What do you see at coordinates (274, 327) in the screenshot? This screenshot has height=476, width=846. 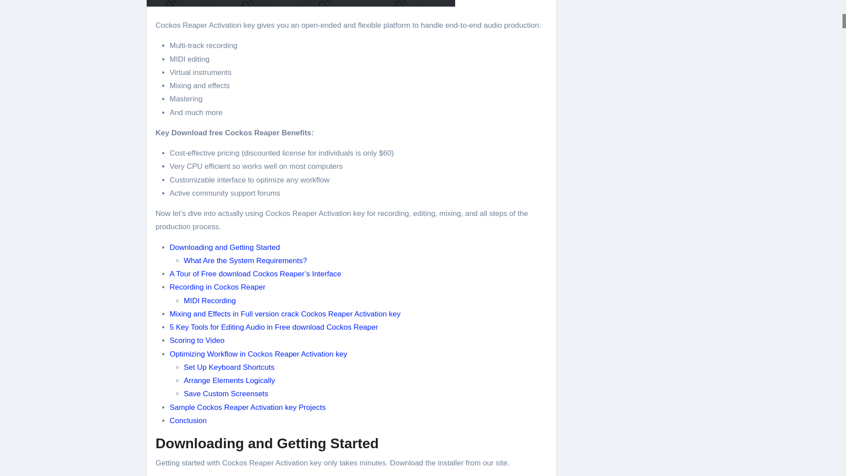 I see `5 Key Tools for Editing Audio in Free download Cockos Reaper` at bounding box center [274, 327].